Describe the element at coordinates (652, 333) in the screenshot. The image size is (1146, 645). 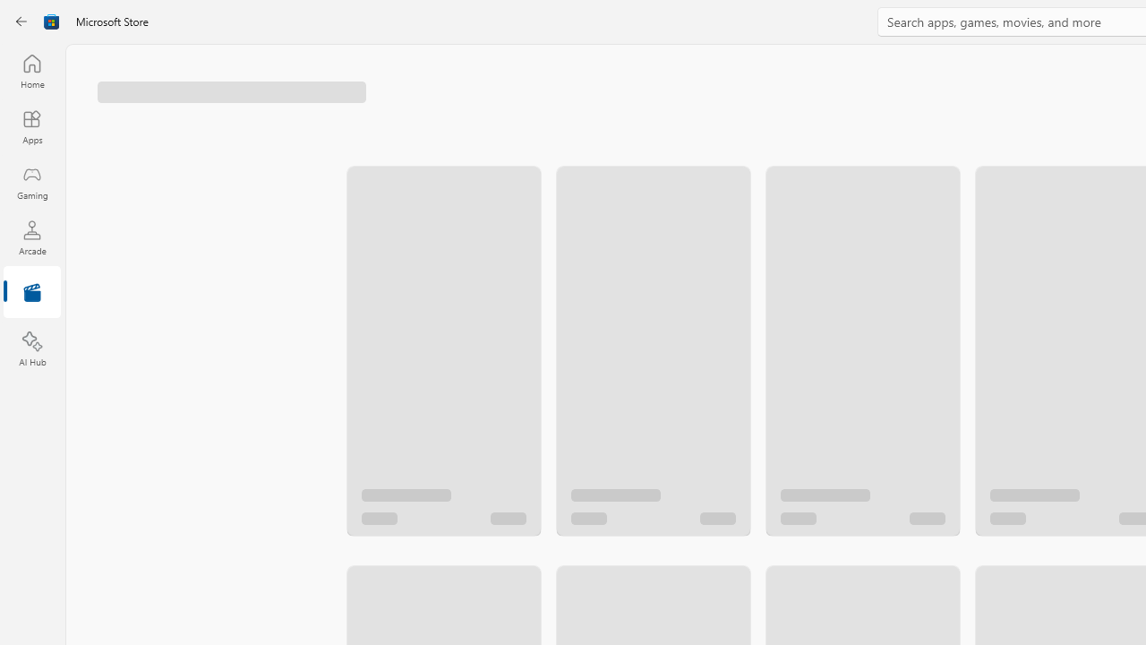
I see `Jurassic World Ultimate Collection (1-6). Starts at $56.99  ` at that location.